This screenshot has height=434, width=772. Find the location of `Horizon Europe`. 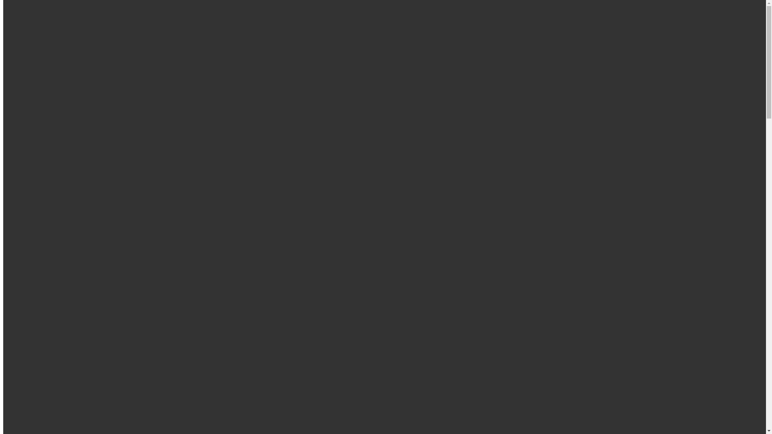

Horizon Europe is located at coordinates (56, 106).